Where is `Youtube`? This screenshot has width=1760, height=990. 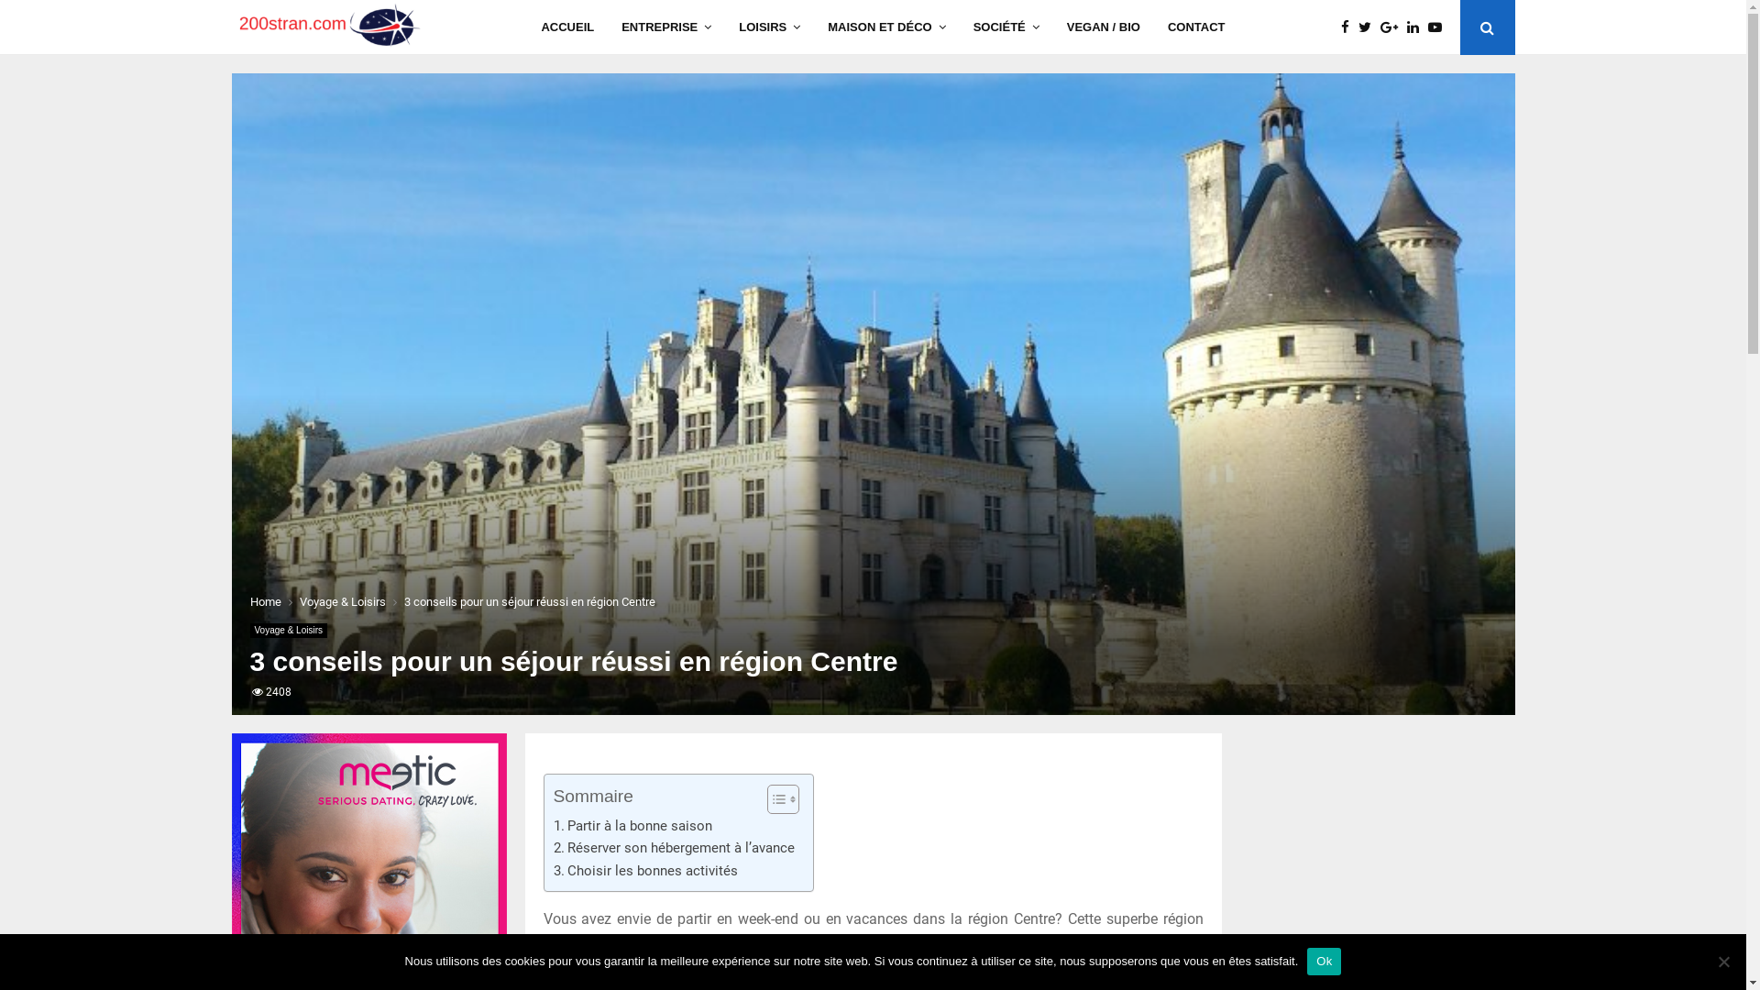
Youtube is located at coordinates (1439, 27).